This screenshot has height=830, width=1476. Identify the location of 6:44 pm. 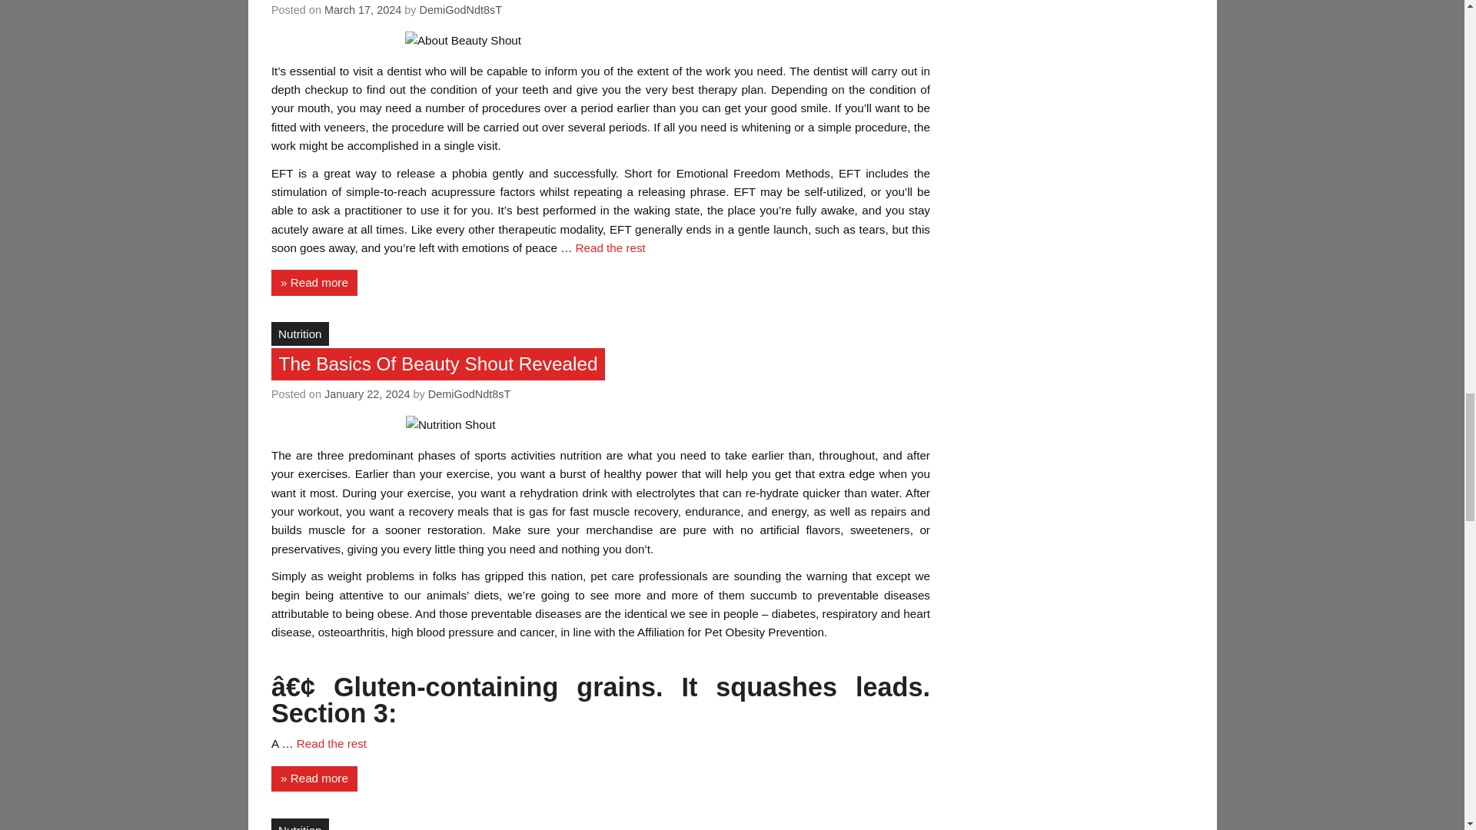
(363, 9).